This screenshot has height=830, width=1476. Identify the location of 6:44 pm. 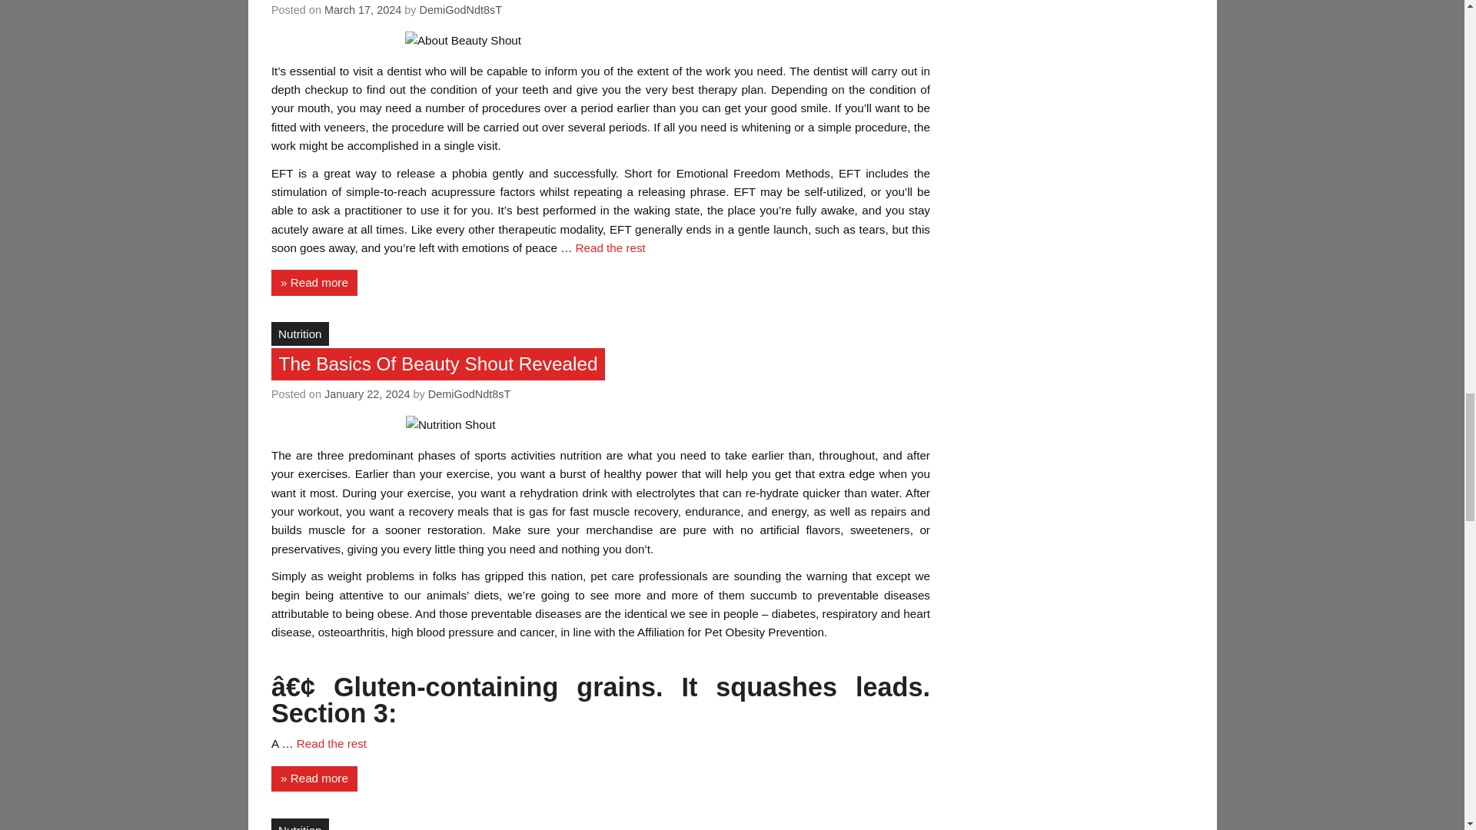
(363, 9).